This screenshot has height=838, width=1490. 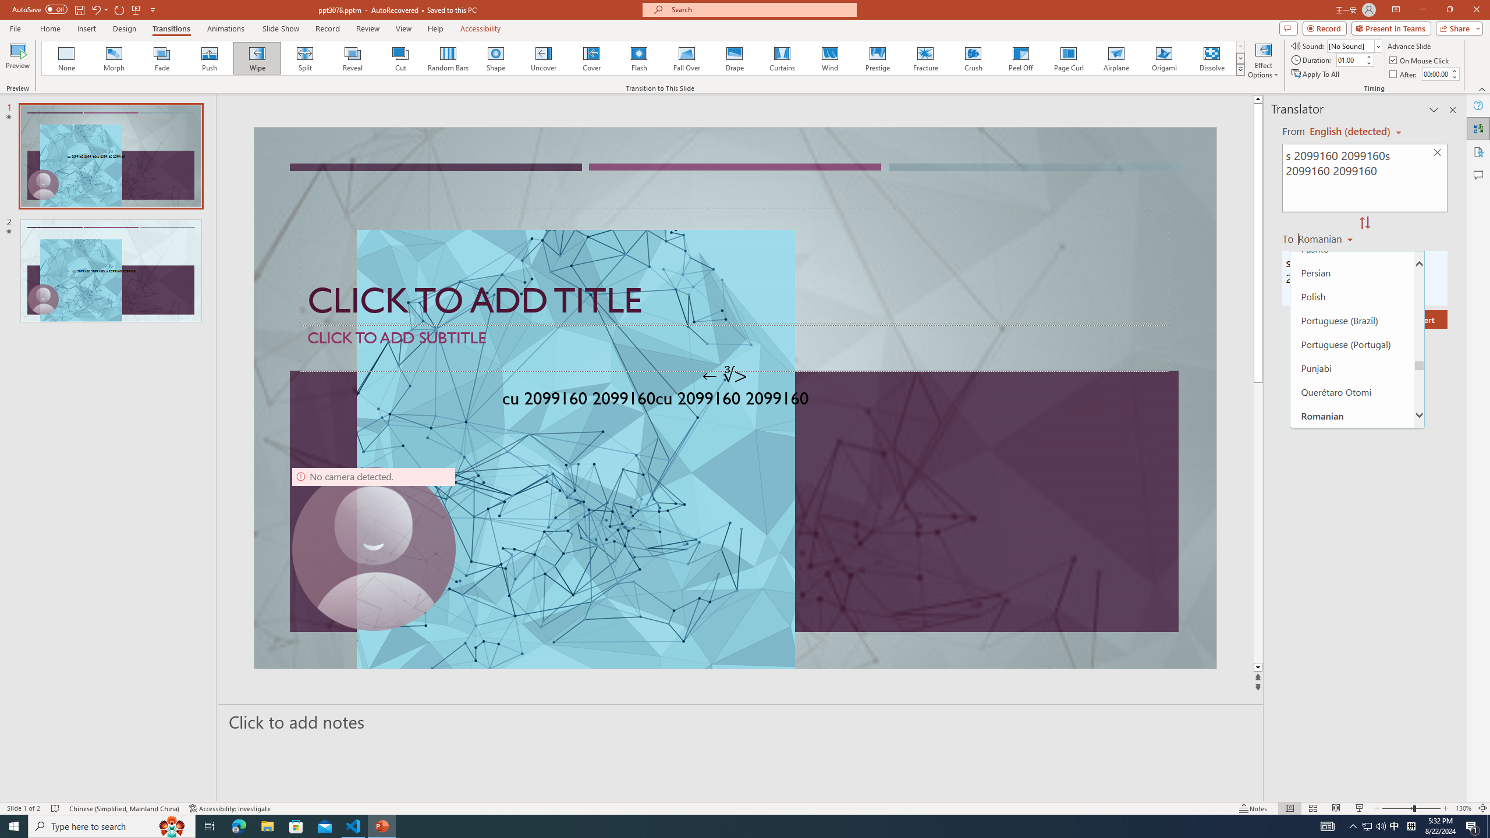 I want to click on Nyanja, so click(x=1351, y=201).